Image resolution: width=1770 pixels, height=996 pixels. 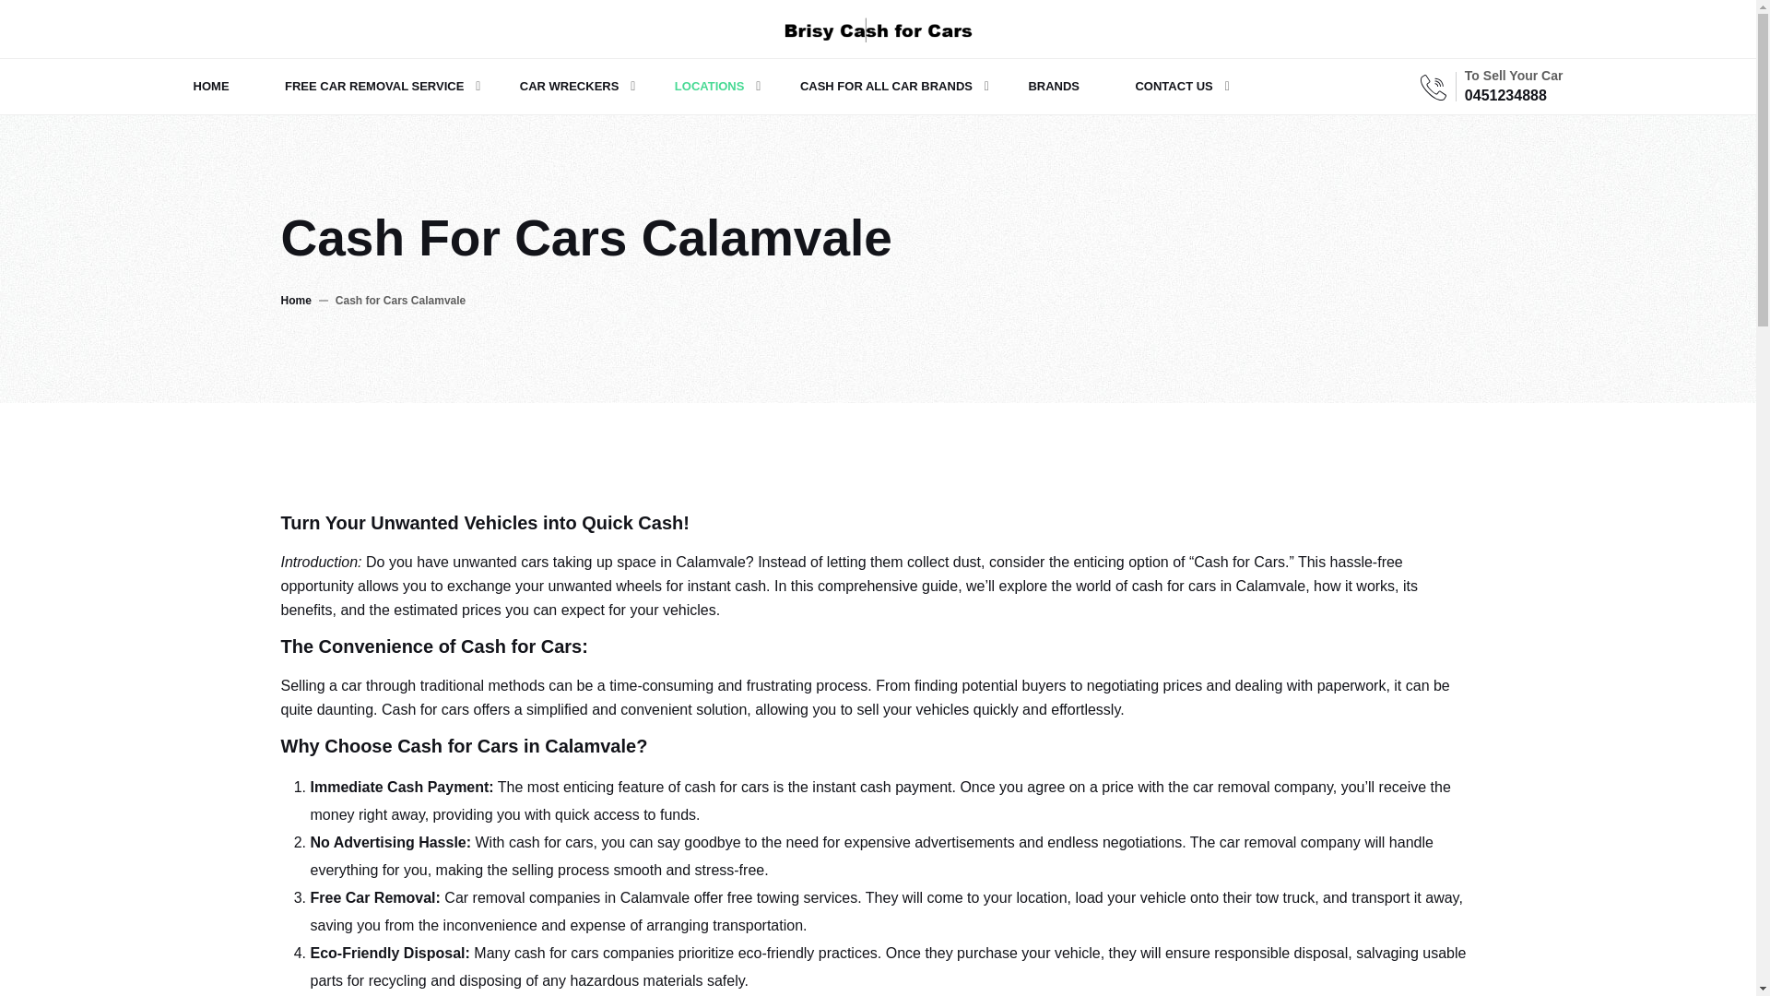 What do you see at coordinates (374, 87) in the screenshot?
I see `FREE CAR REMOVAL SERVICE` at bounding box center [374, 87].